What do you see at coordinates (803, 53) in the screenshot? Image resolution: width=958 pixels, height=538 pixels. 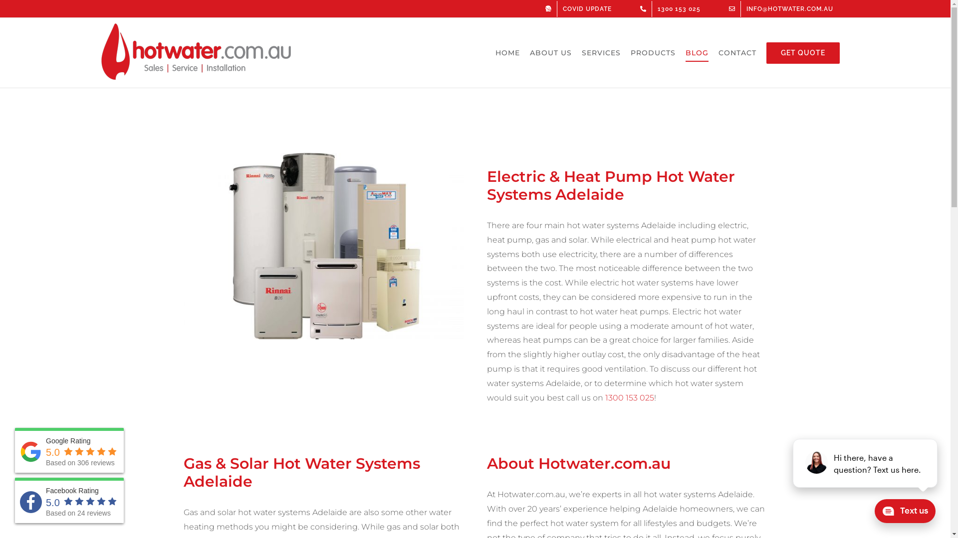 I see `GET QUOTE` at bounding box center [803, 53].